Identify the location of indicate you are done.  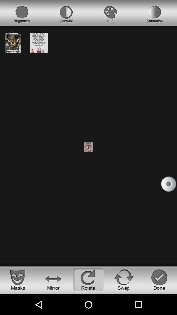
(159, 280).